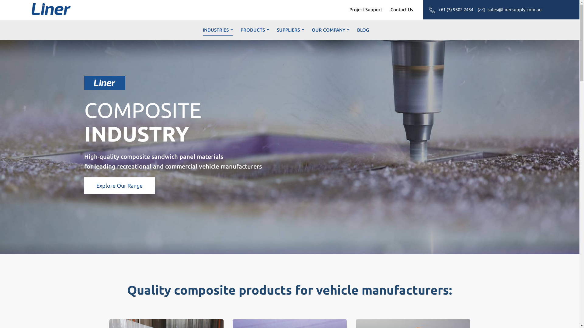 The width and height of the screenshot is (584, 328). What do you see at coordinates (255, 30) in the screenshot?
I see `PRODUCTS` at bounding box center [255, 30].